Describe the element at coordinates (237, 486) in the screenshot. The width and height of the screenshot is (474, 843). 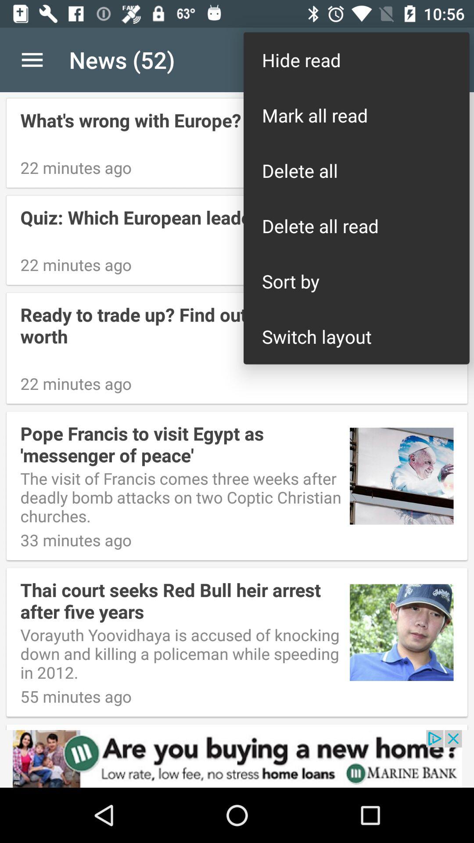
I see `select the entire text and image which are just below the 22 minutes ago` at that location.